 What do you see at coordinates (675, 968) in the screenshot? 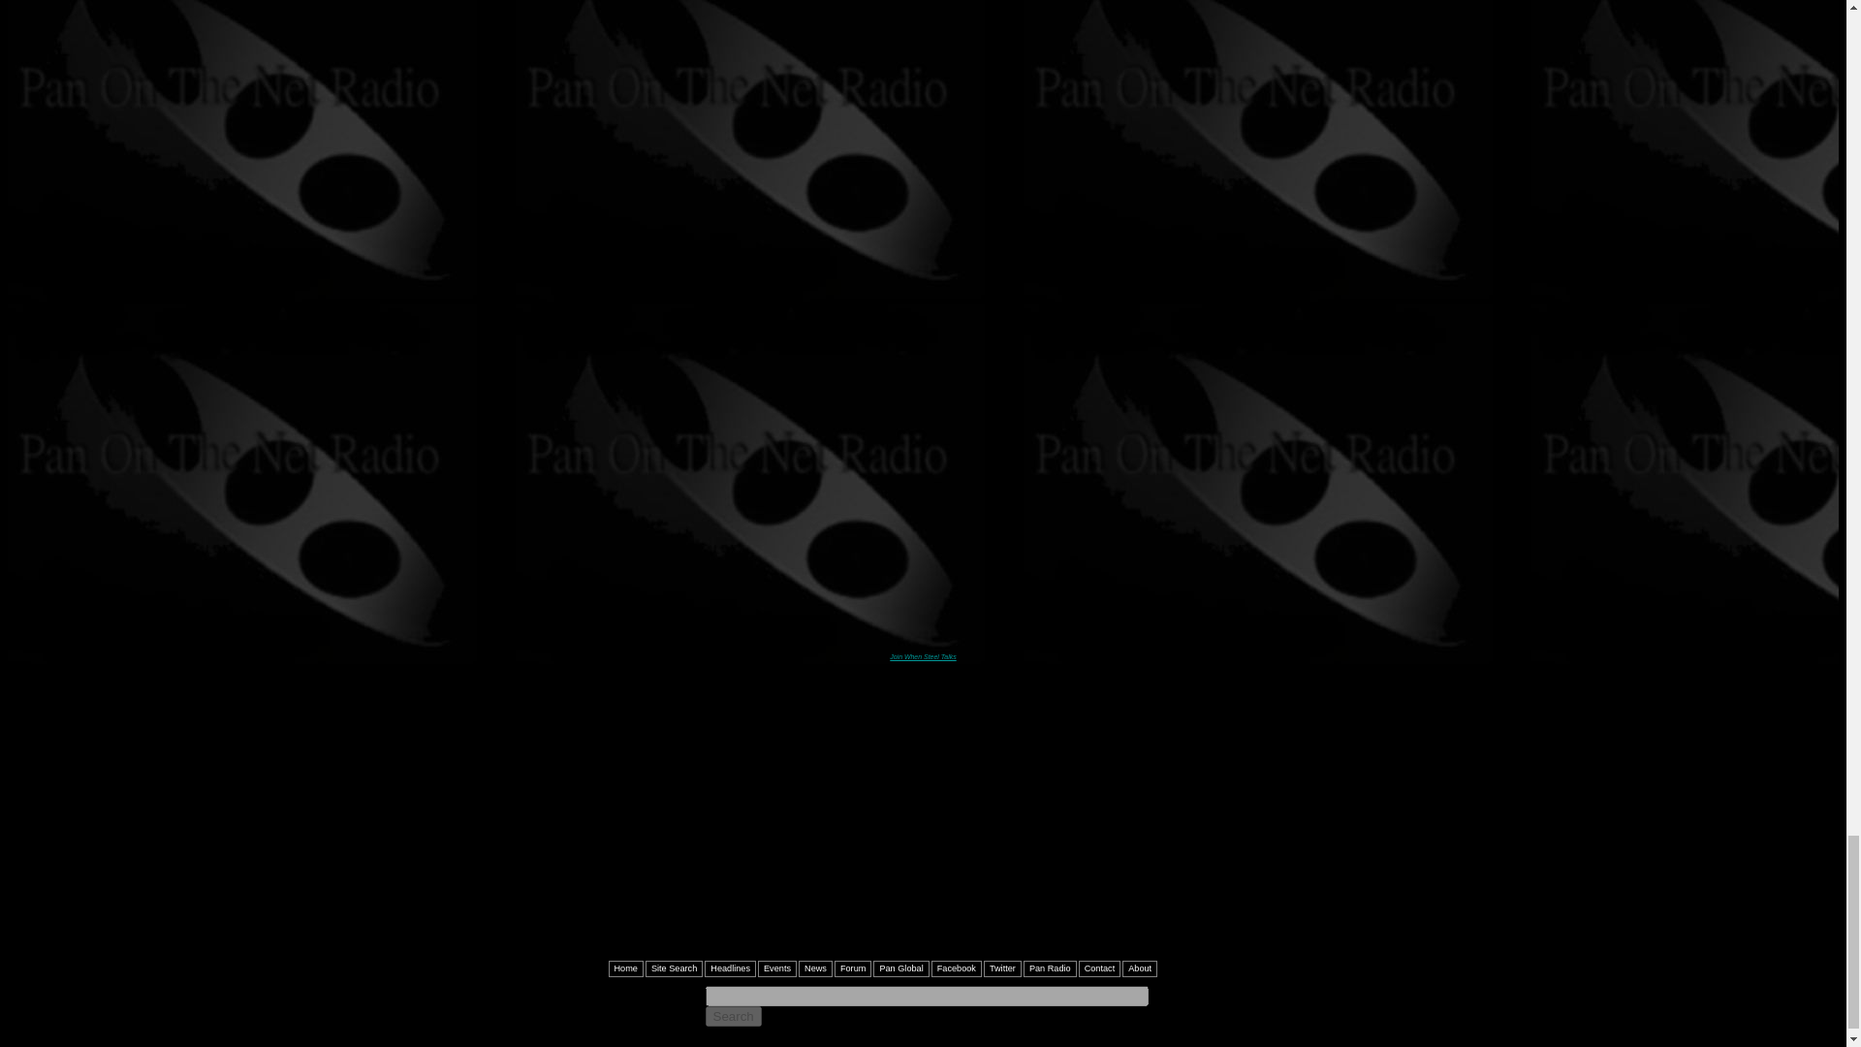
I see `Site Search` at bounding box center [675, 968].